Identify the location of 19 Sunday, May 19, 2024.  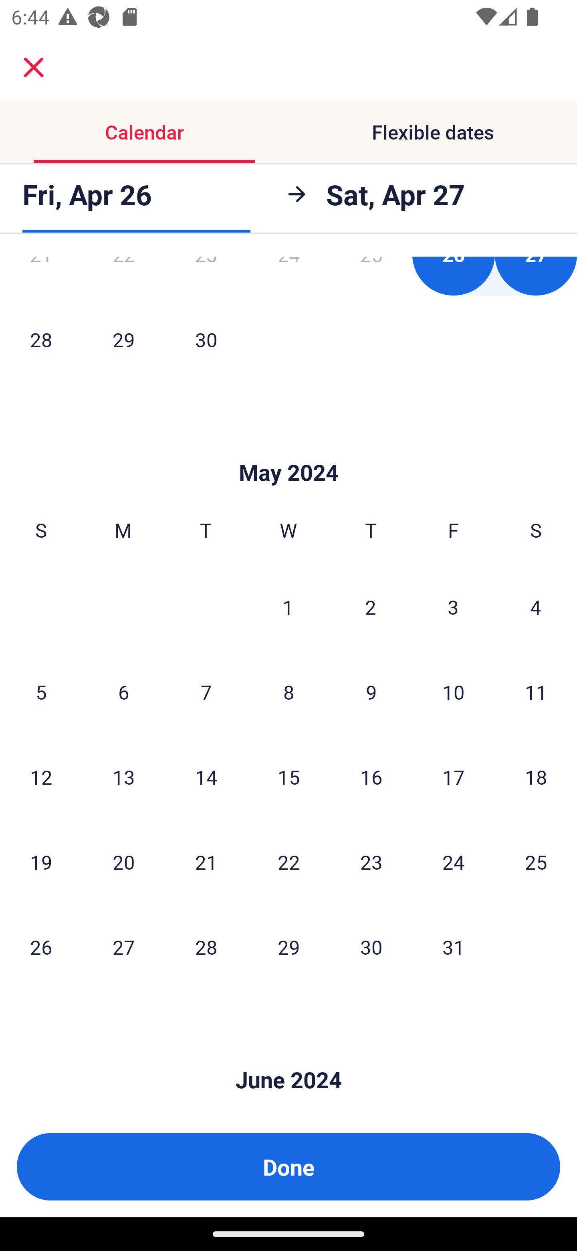
(41, 862).